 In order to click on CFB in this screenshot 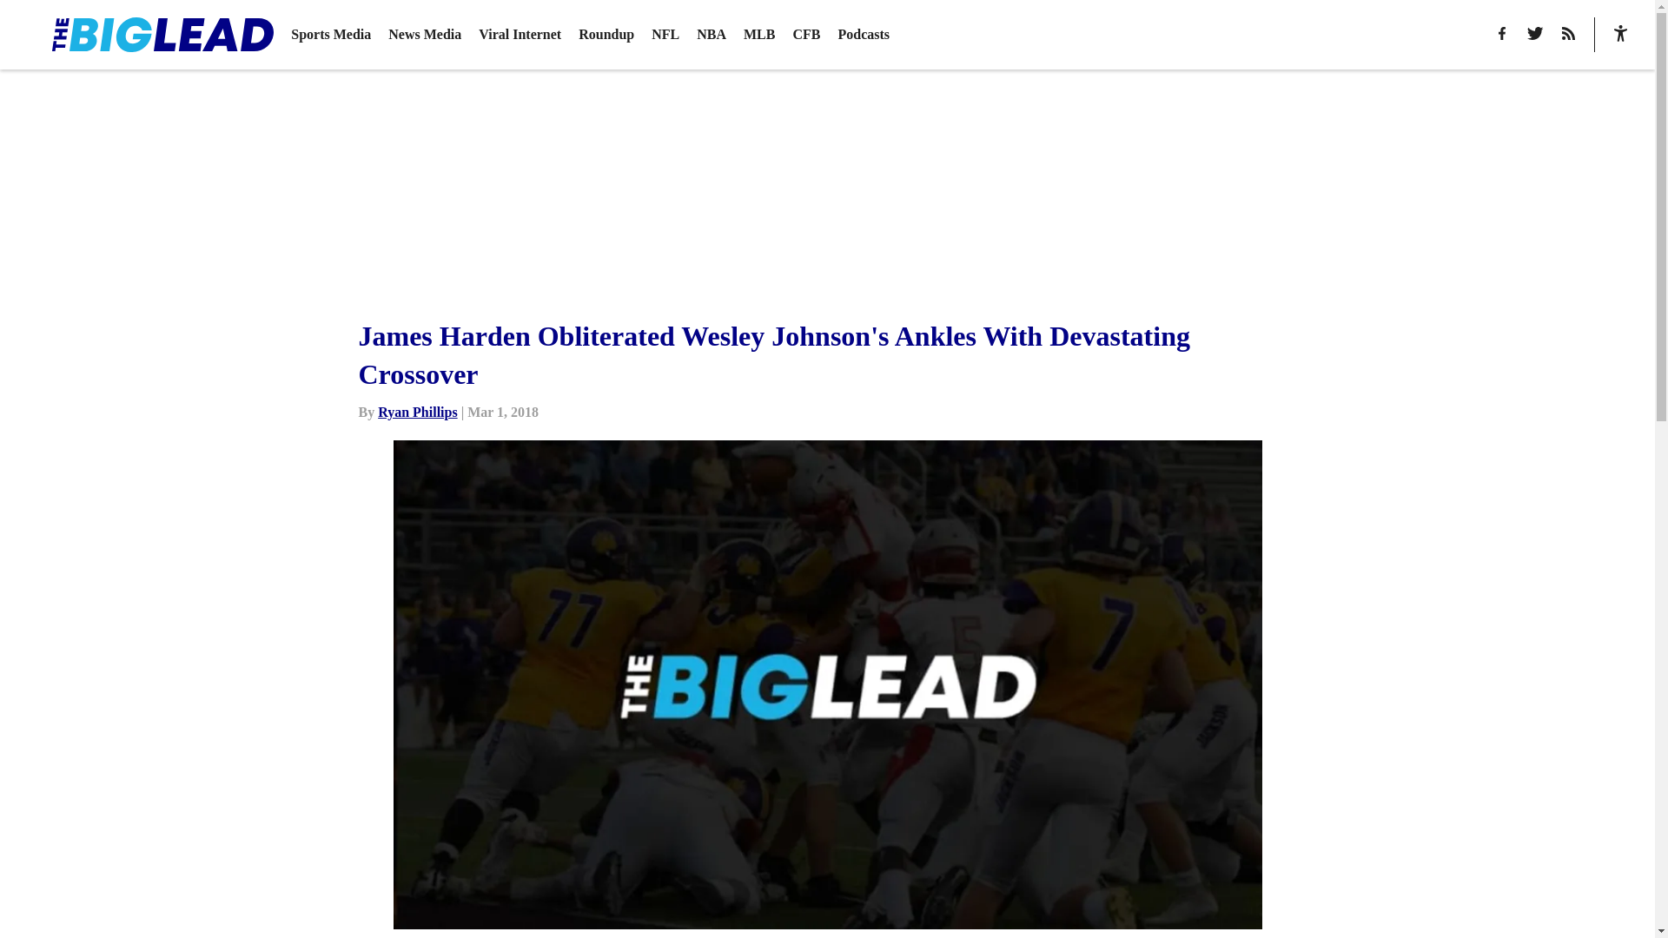, I will do `click(806, 35)`.